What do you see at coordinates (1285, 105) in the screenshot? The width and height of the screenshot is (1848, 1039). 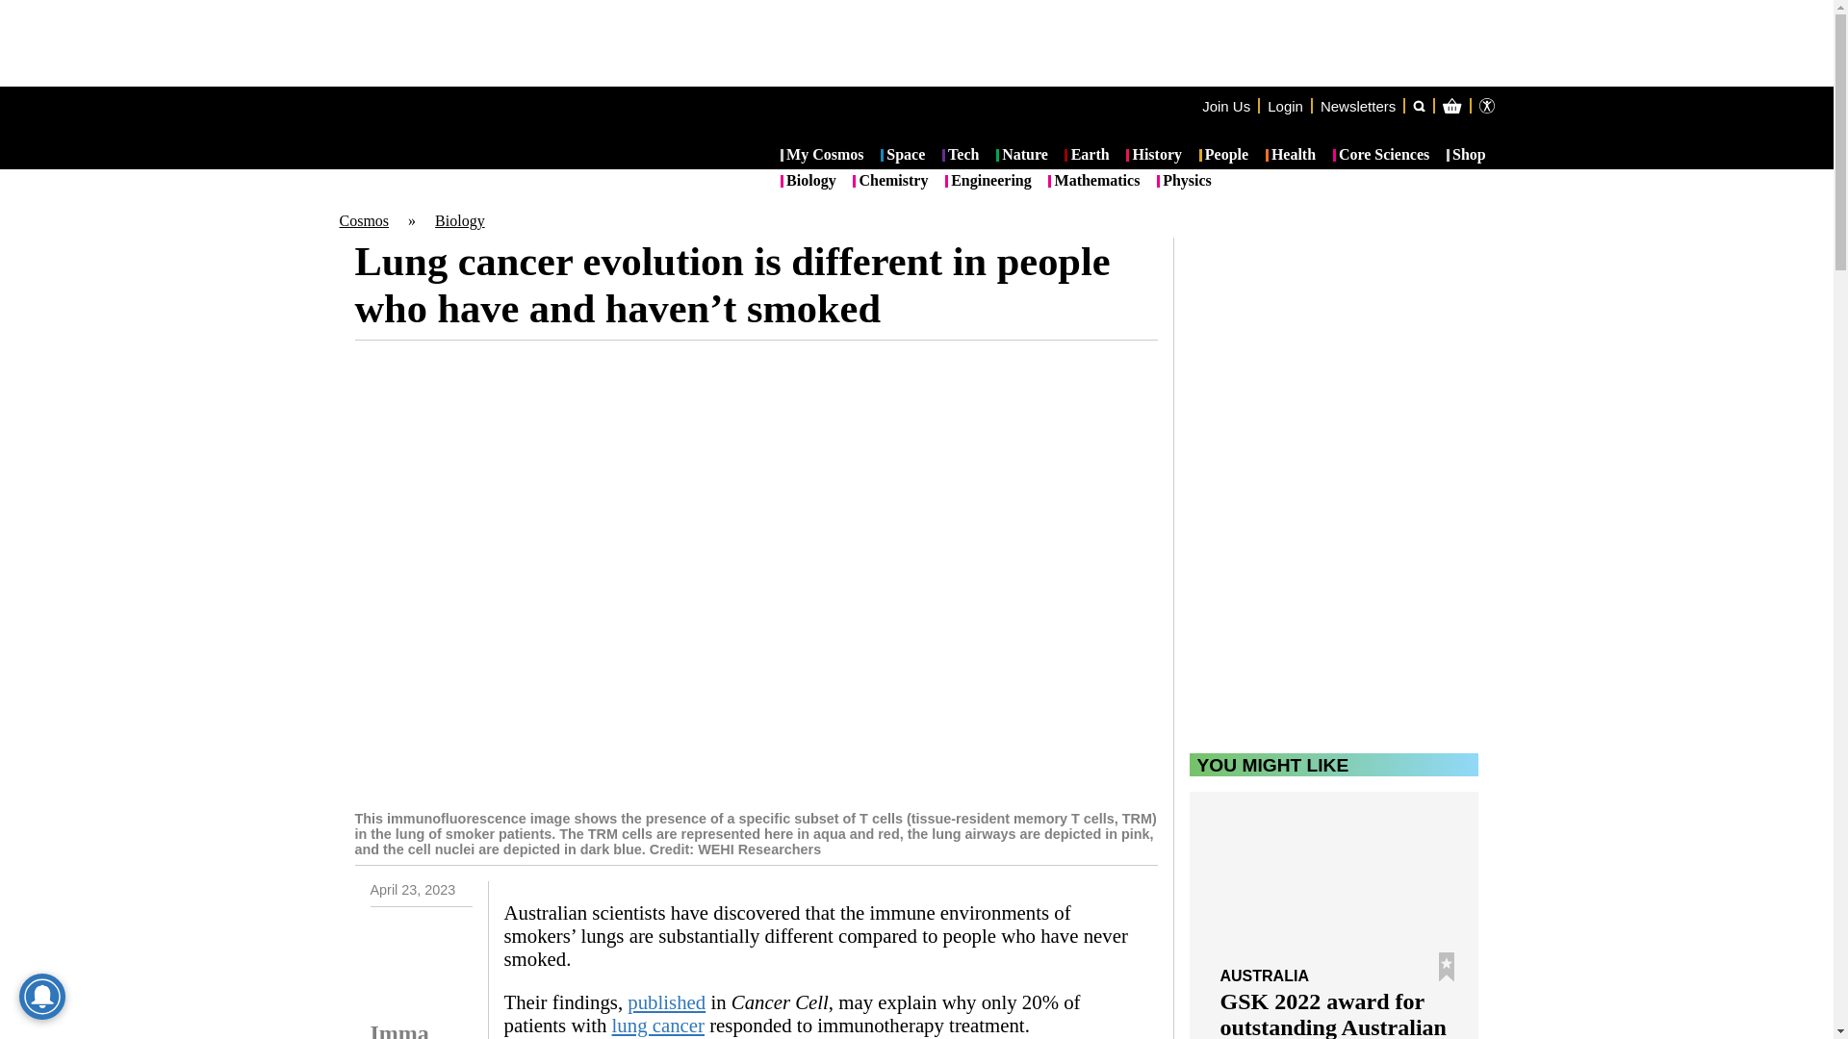 I see `Login` at bounding box center [1285, 105].